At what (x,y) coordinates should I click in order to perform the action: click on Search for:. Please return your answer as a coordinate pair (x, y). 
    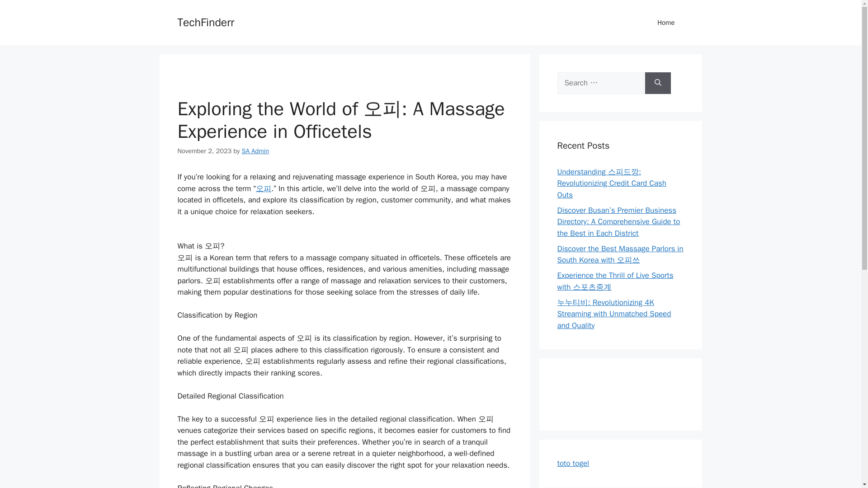
    Looking at the image, I should click on (601, 83).